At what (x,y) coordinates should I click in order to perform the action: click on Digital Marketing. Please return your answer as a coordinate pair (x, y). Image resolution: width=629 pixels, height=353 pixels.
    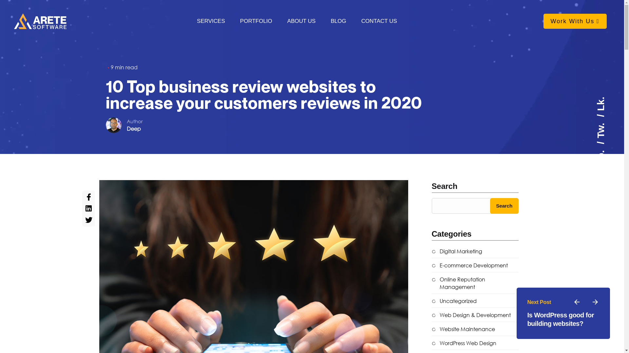
    Looking at the image, I should click on (457, 252).